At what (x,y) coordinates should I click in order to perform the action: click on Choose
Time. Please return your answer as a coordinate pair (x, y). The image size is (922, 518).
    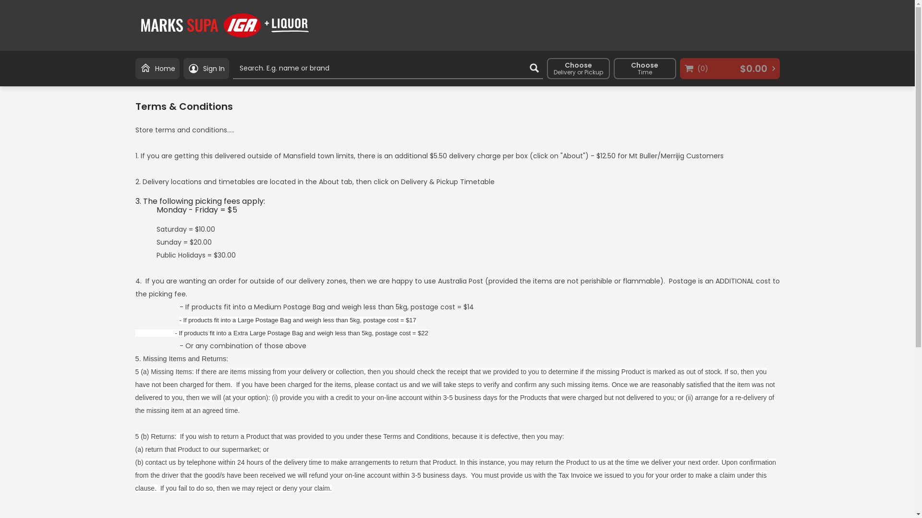
    Looking at the image, I should click on (645, 69).